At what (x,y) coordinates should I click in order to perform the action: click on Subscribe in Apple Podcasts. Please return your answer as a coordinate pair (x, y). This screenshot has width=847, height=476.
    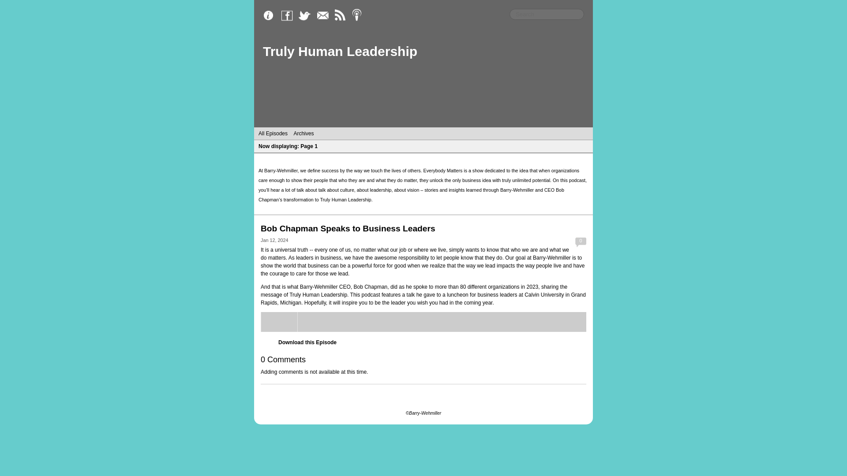
    Looking at the image, I should click on (360, 15).